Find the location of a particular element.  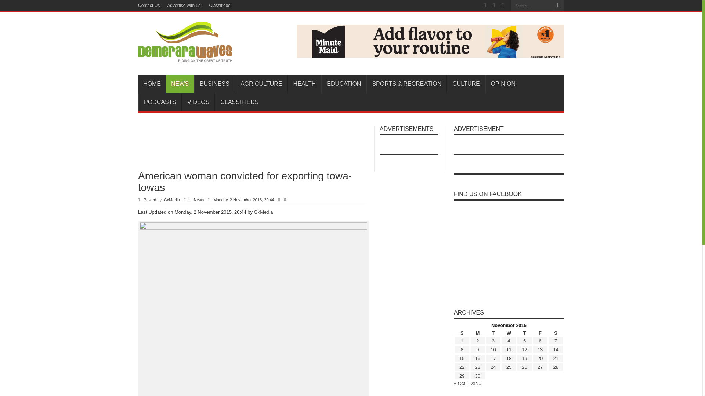

CULTURE is located at coordinates (466, 84).